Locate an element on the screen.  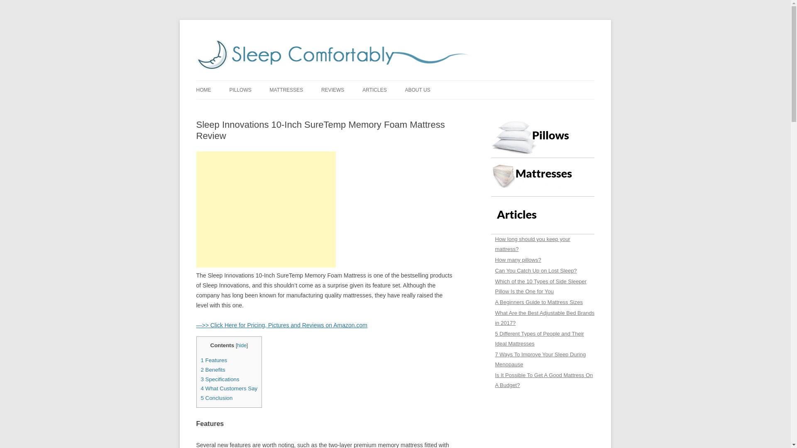
7 Ways To Improve Your Sleep During Menopause is located at coordinates (543, 360).